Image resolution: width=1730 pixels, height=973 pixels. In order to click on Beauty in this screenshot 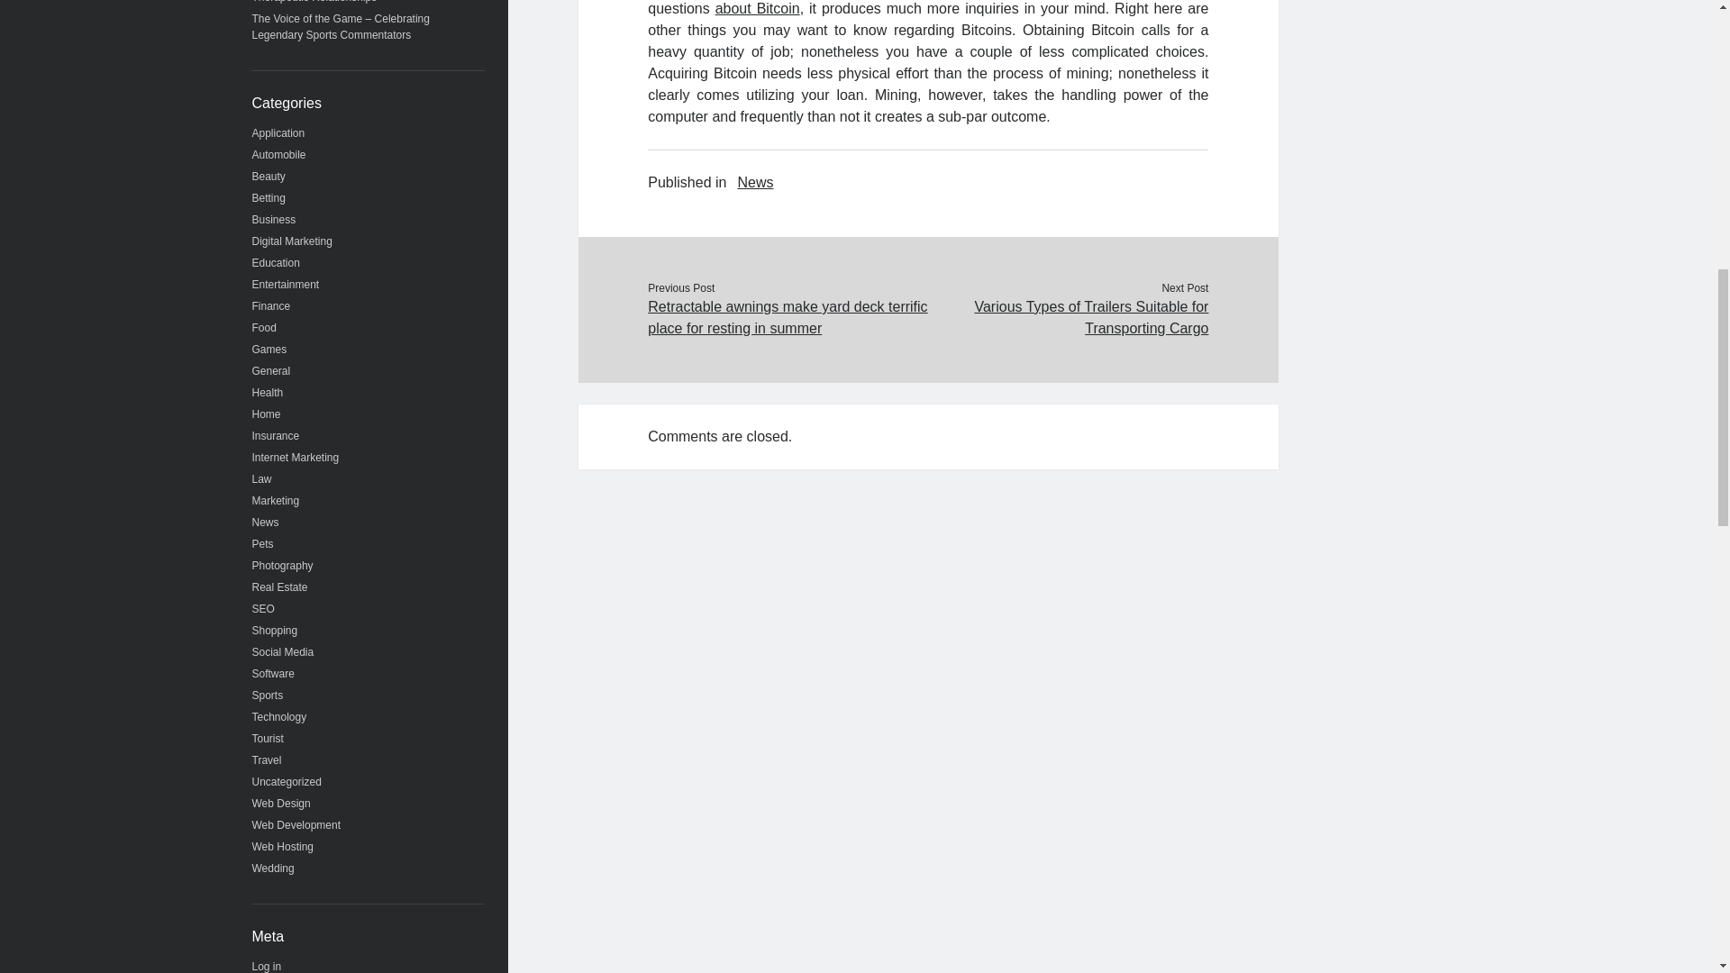, I will do `click(269, 177)`.